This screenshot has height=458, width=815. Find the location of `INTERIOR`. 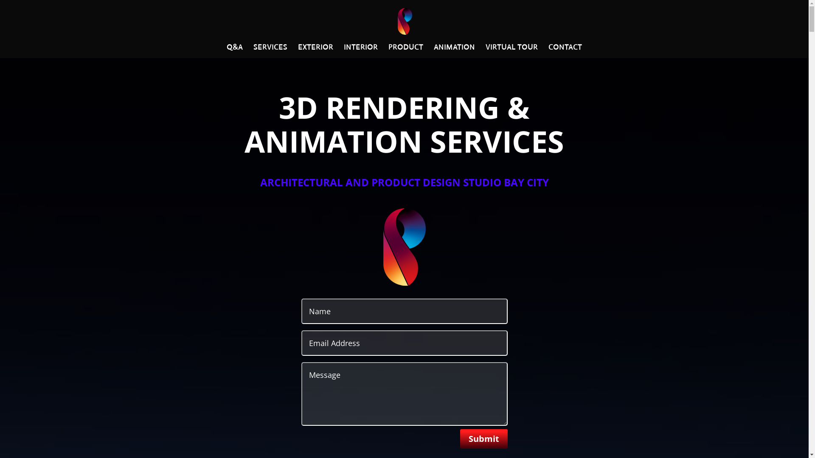

INTERIOR is located at coordinates (361, 51).